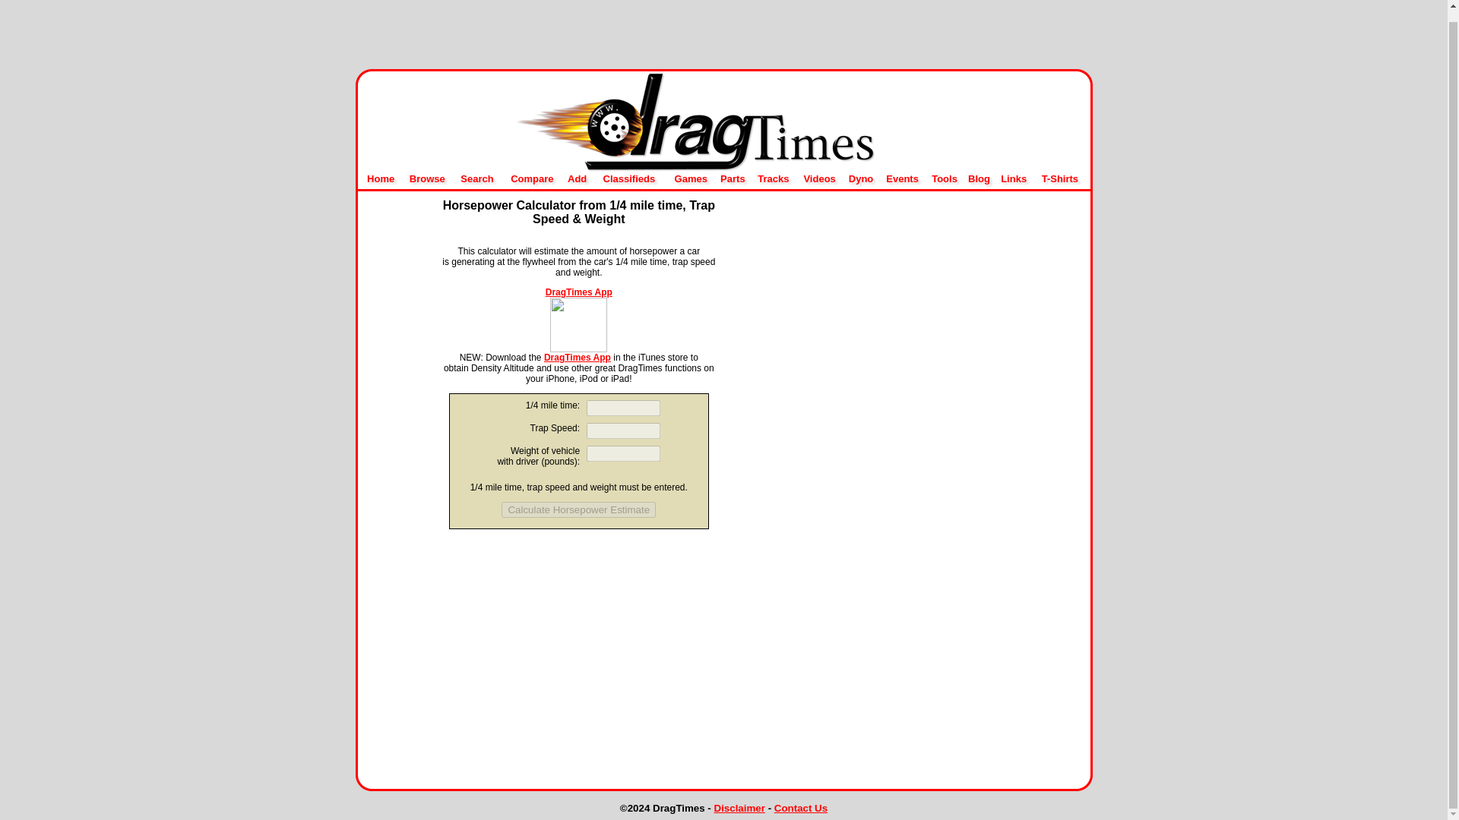  Describe the element at coordinates (773, 178) in the screenshot. I see `Tracks` at that location.